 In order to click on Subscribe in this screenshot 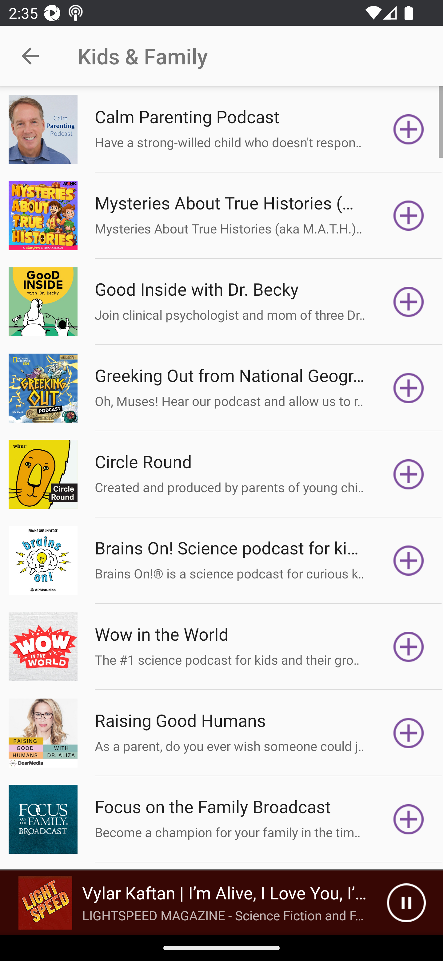, I will do `click(409, 302)`.